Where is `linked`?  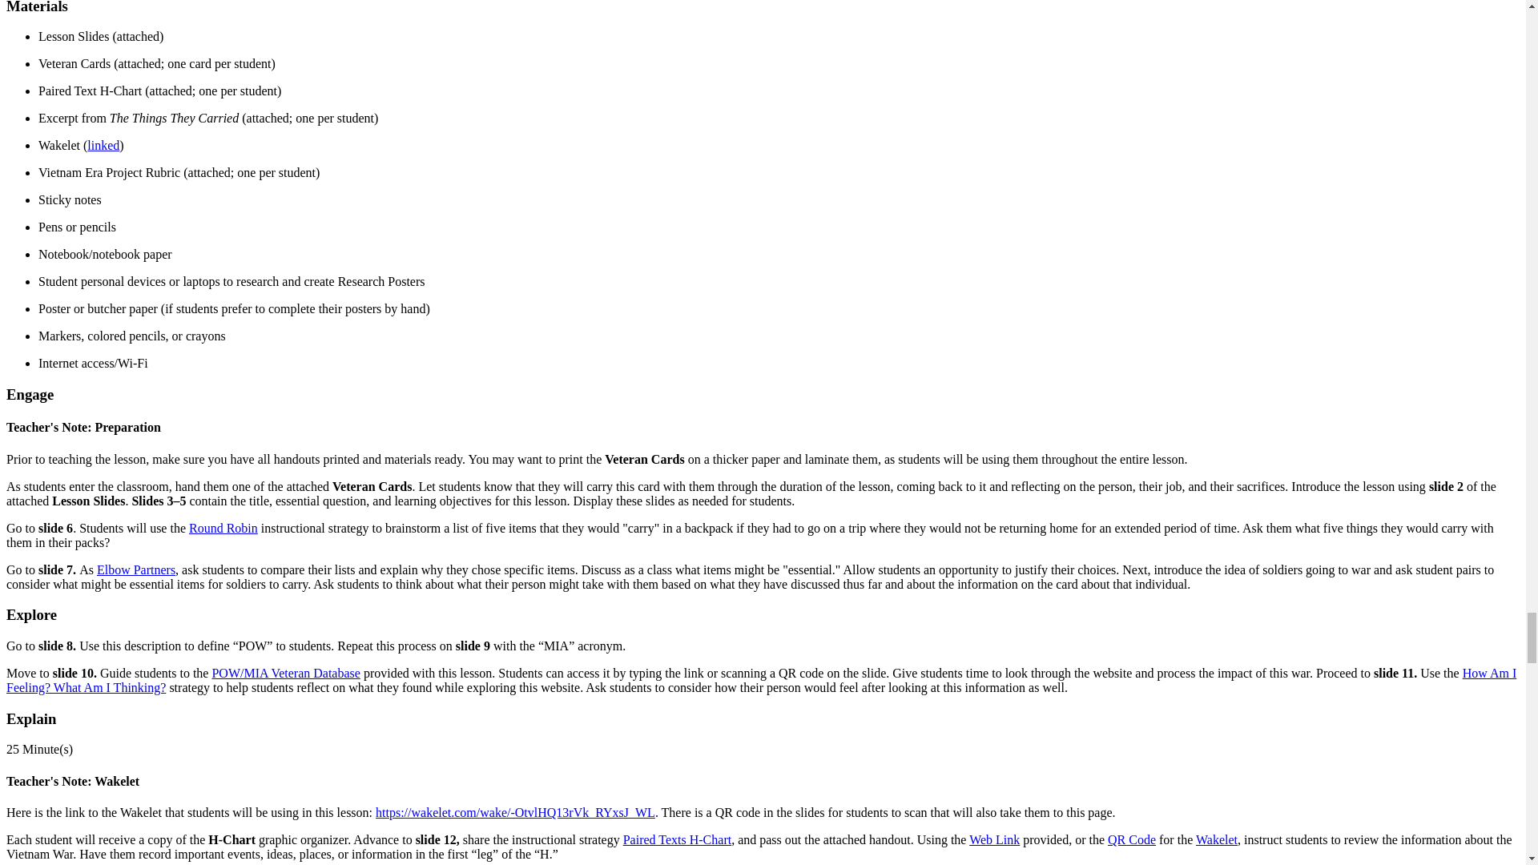 linked is located at coordinates (103, 145).